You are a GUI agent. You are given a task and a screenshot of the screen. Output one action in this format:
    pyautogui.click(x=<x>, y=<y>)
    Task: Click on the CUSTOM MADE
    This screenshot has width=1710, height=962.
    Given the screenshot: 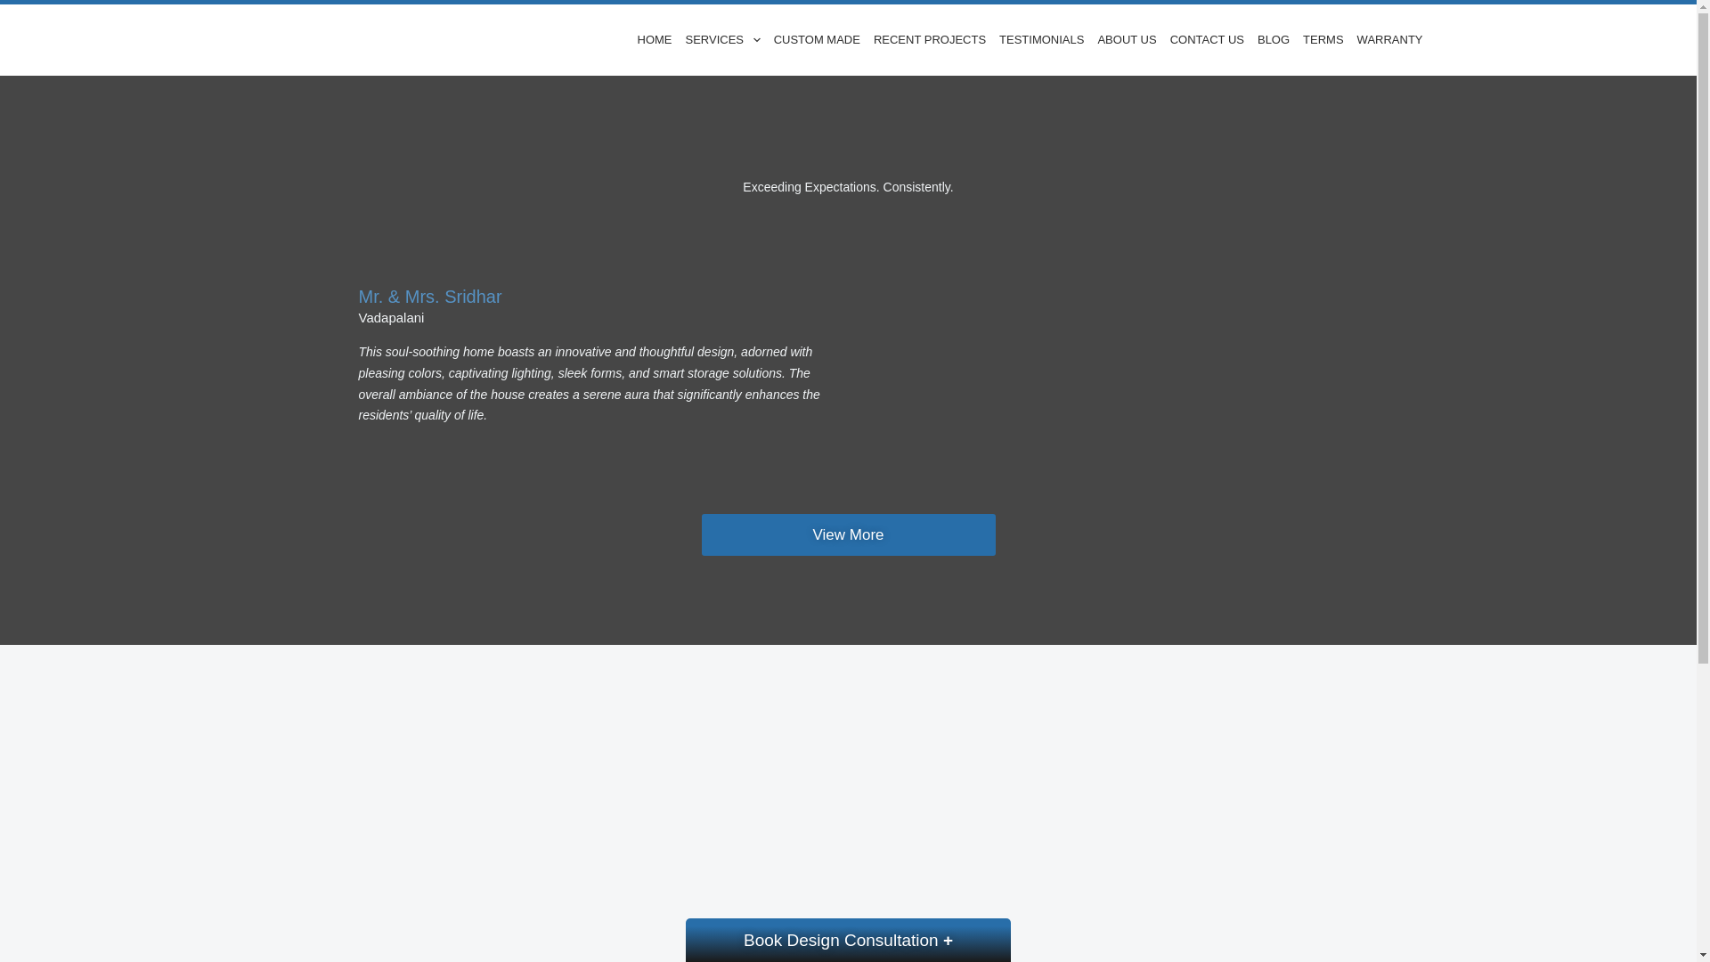 What is the action you would take?
    pyautogui.click(x=816, y=40)
    